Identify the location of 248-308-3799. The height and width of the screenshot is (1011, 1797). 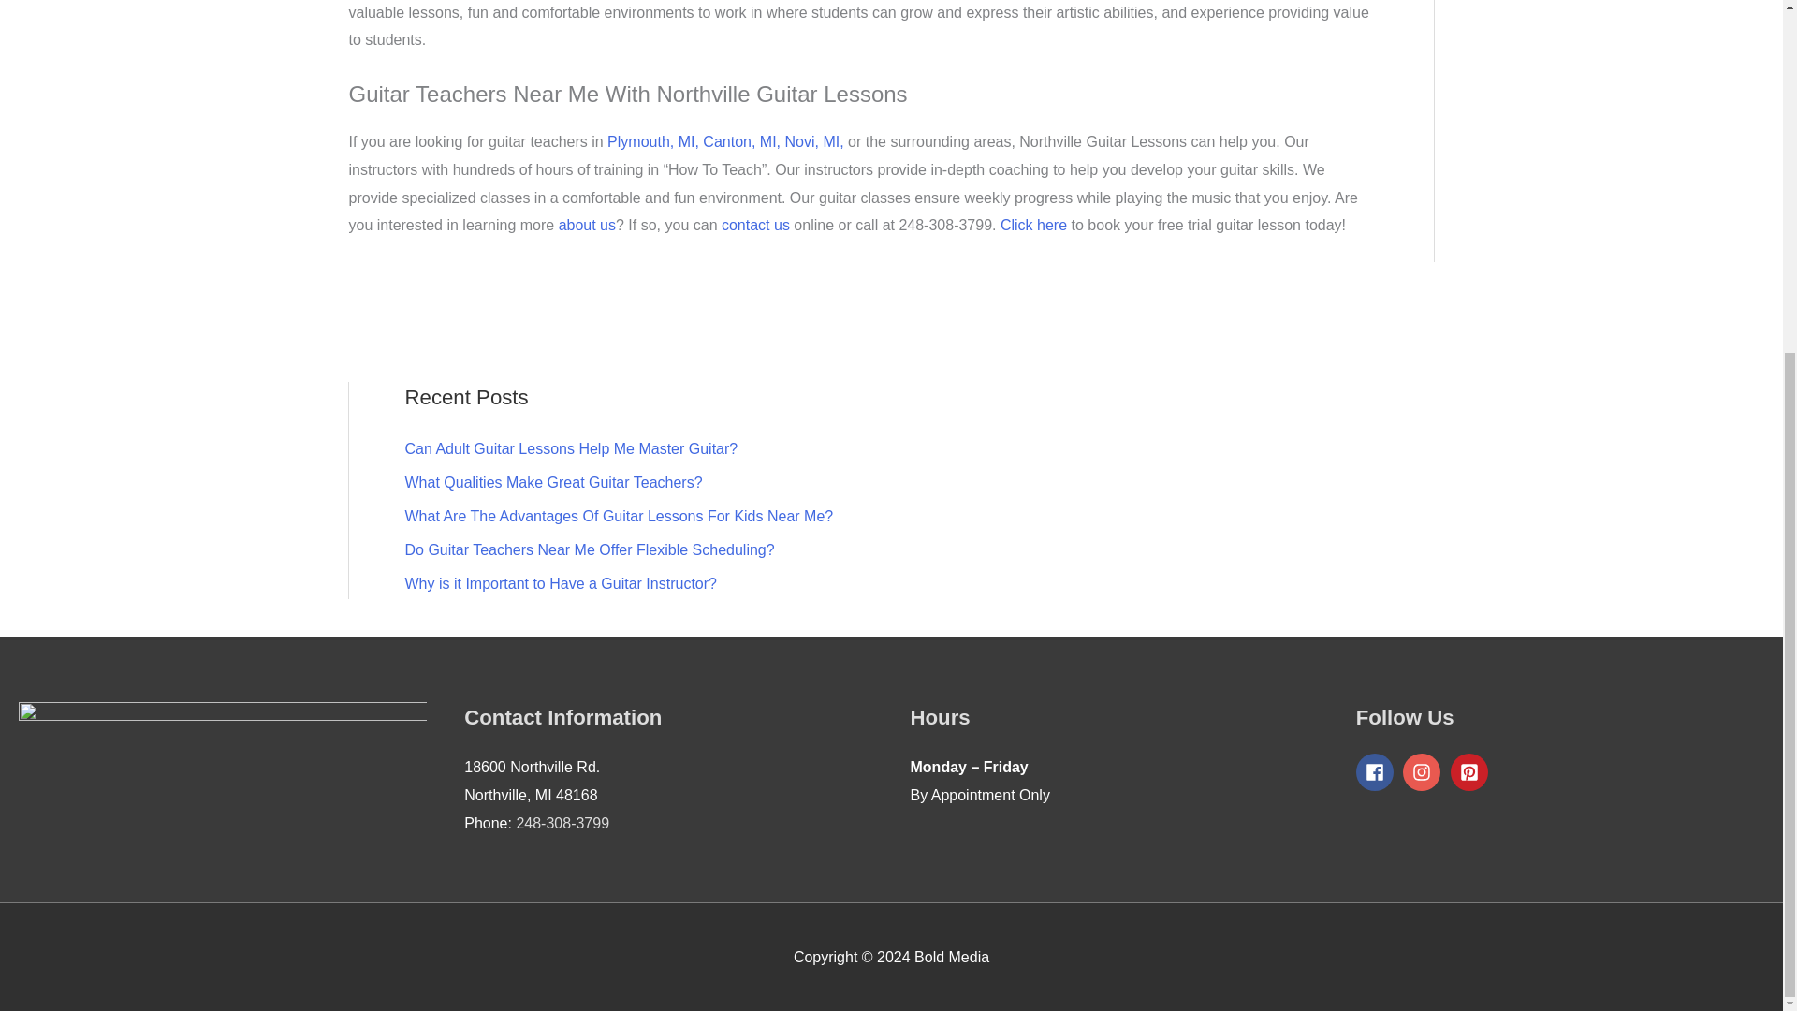
(562, 822).